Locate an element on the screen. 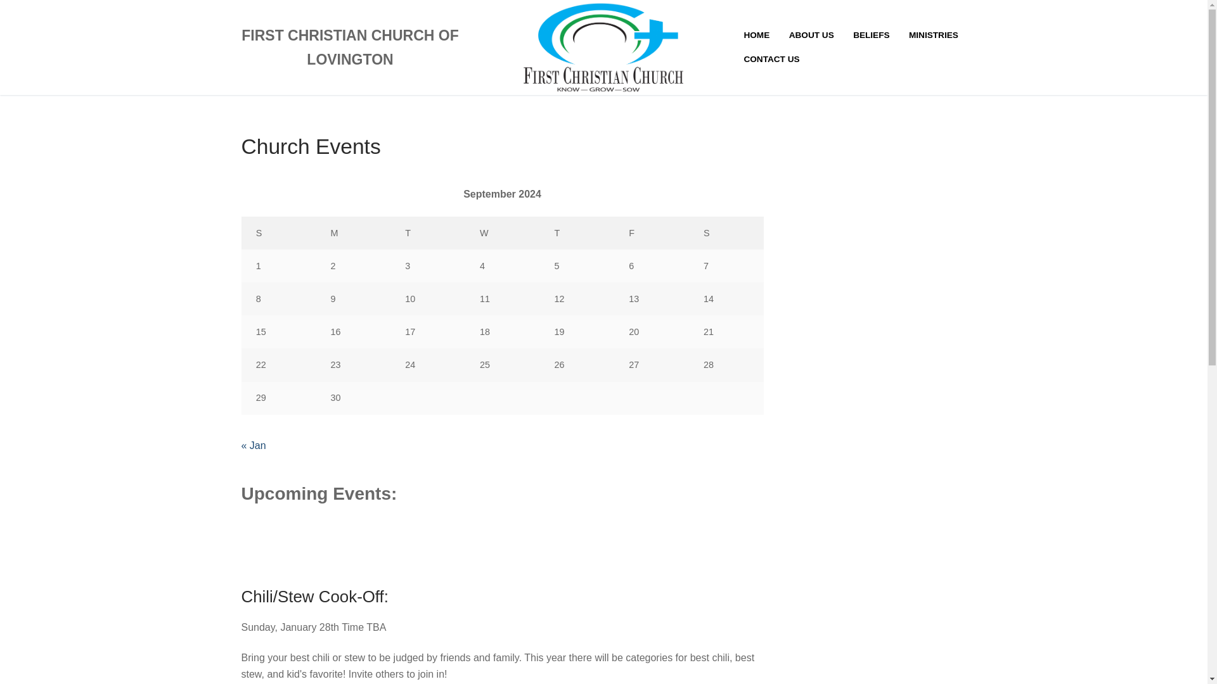 The image size is (1217, 684). CONTACT US is located at coordinates (771, 60).